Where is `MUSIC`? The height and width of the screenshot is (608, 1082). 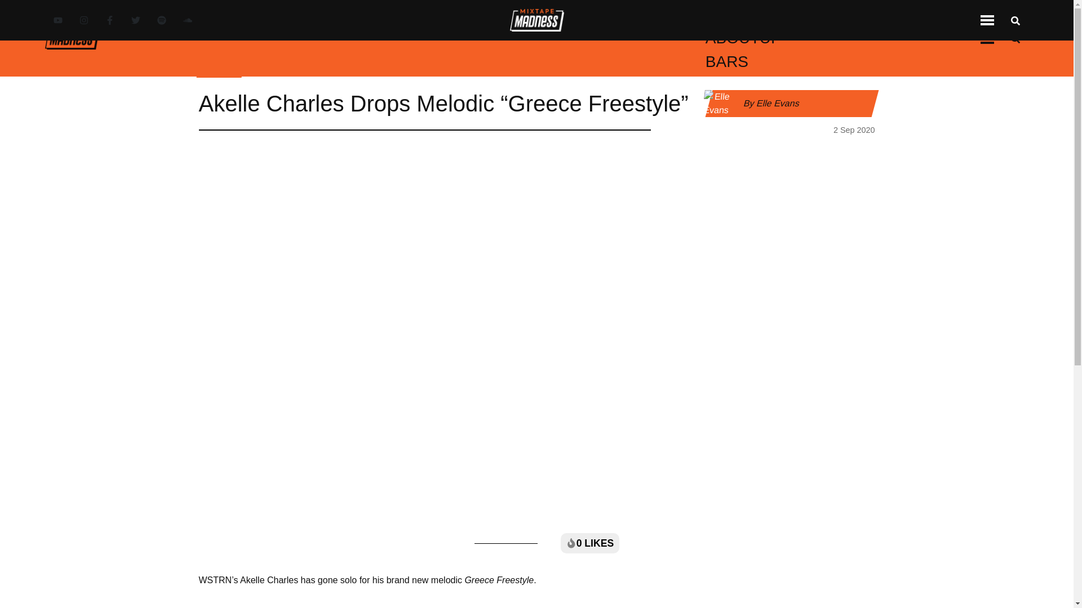
MUSIC is located at coordinates (303, 15).